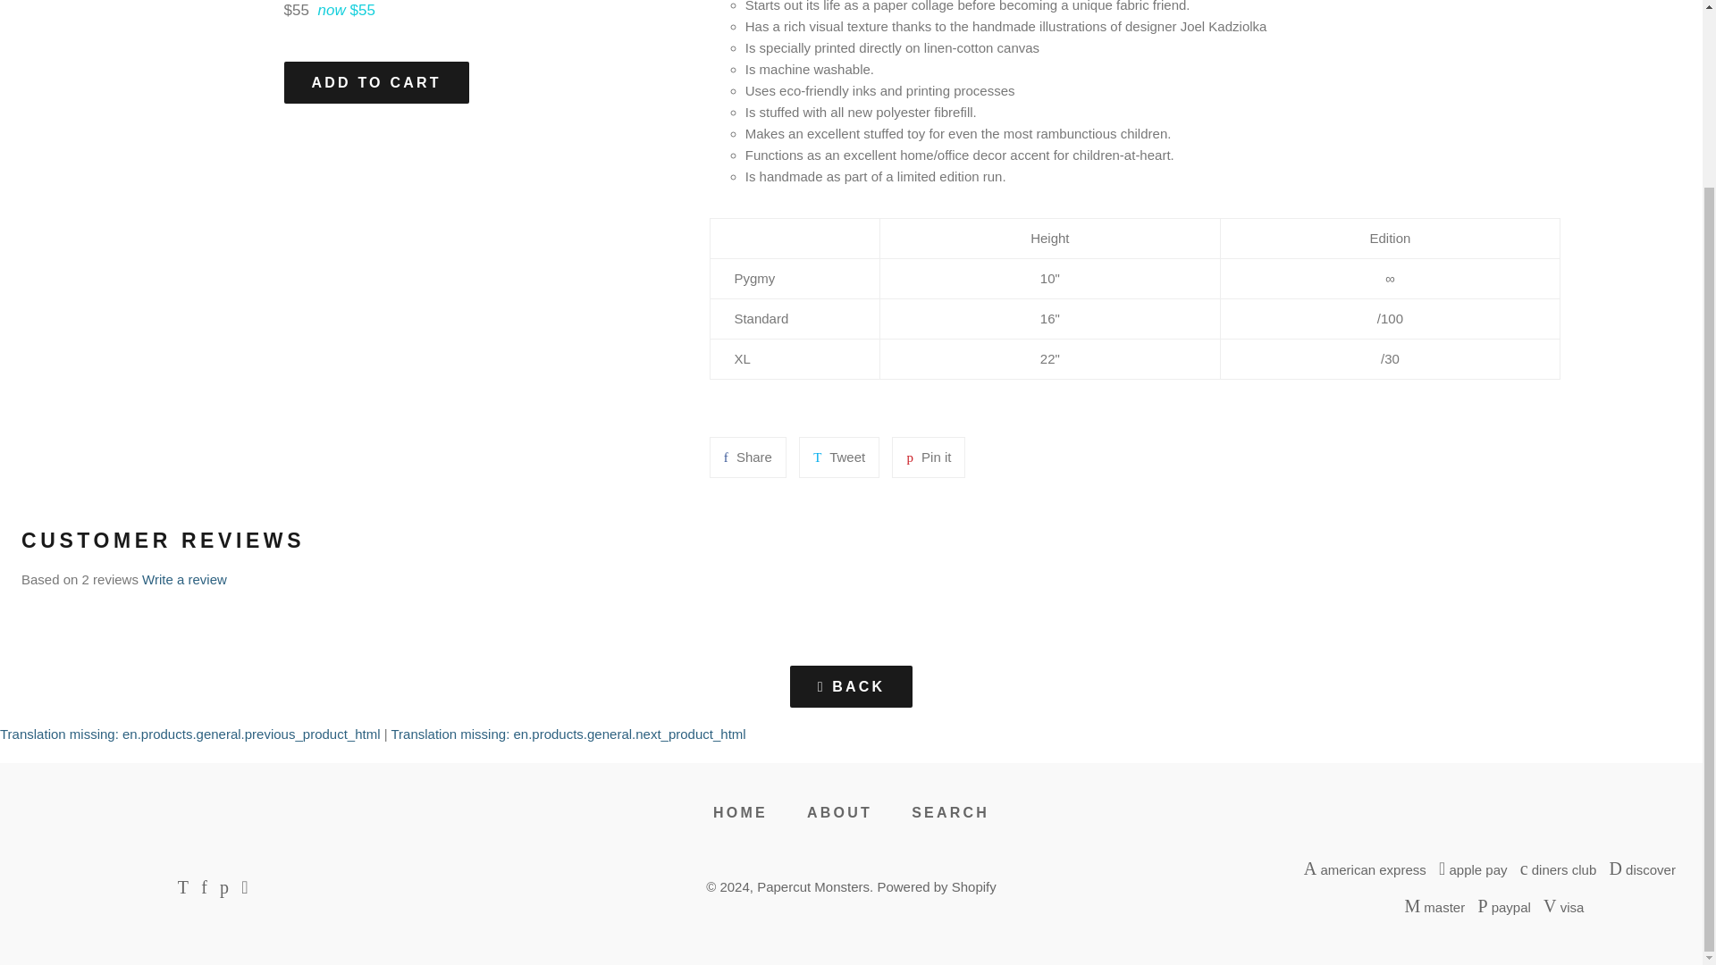  I want to click on SEARCH, so click(838, 457).